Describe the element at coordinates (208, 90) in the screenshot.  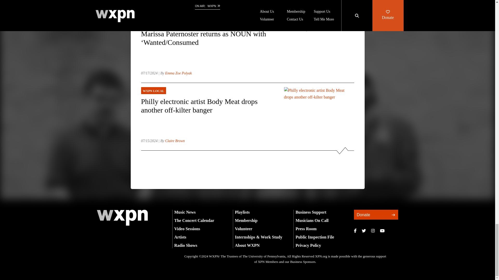
I see `WXPN LOCAL` at that location.